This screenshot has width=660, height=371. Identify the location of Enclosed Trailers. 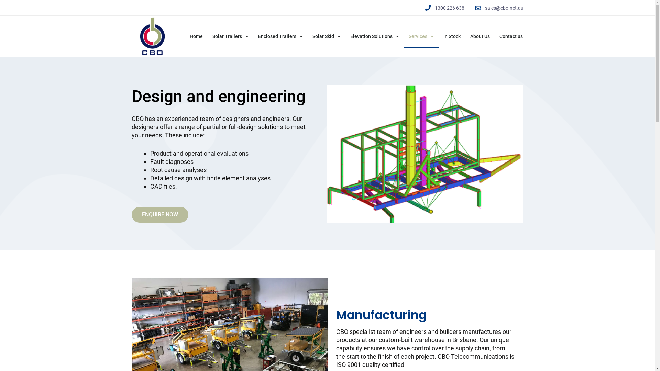
(280, 36).